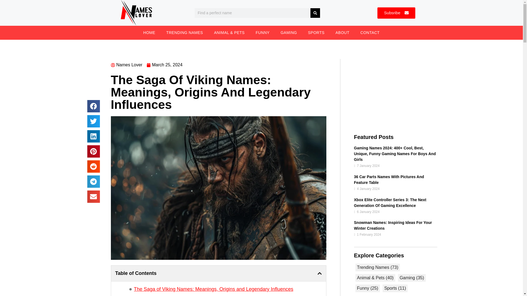  What do you see at coordinates (316, 32) in the screenshot?
I see `SPORTS` at bounding box center [316, 32].